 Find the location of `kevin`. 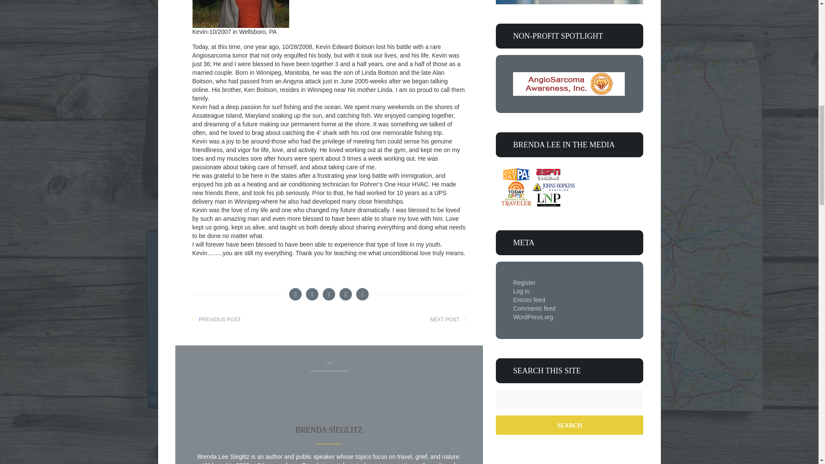

kevin is located at coordinates (241, 14).